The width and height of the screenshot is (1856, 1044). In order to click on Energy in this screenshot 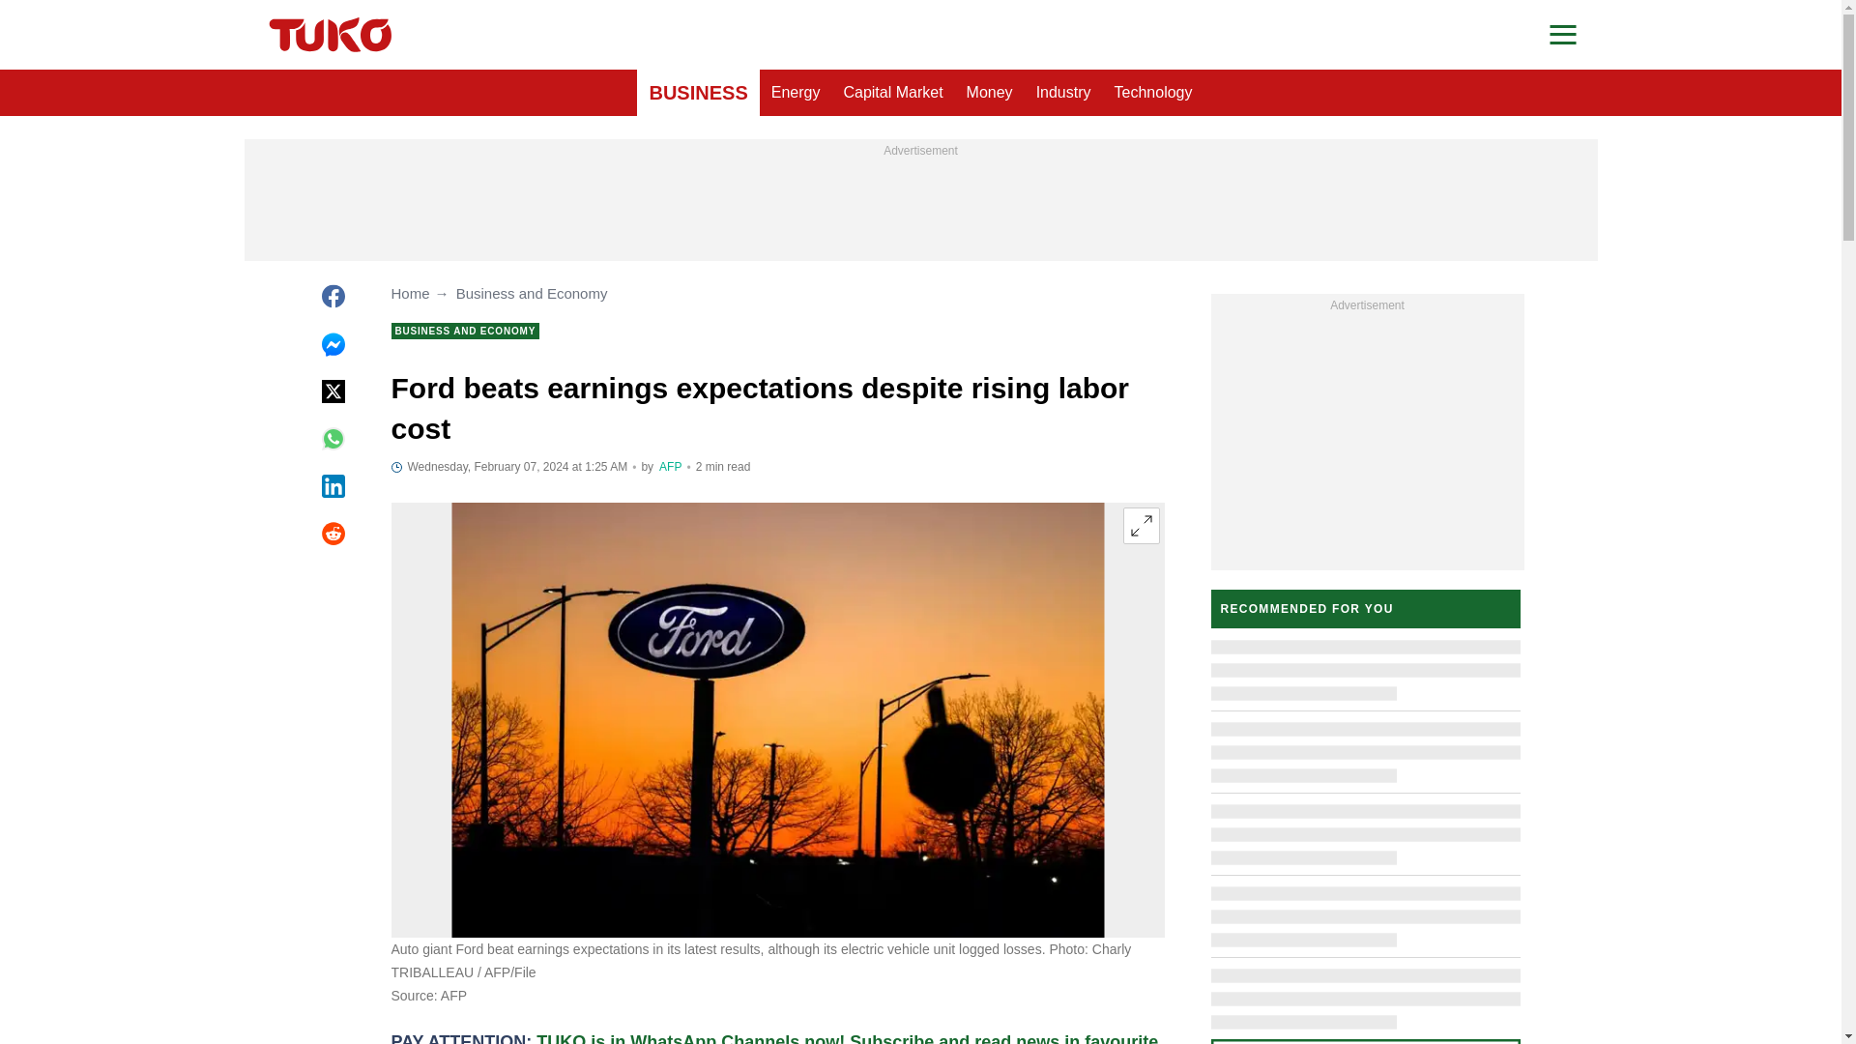, I will do `click(795, 93)`.